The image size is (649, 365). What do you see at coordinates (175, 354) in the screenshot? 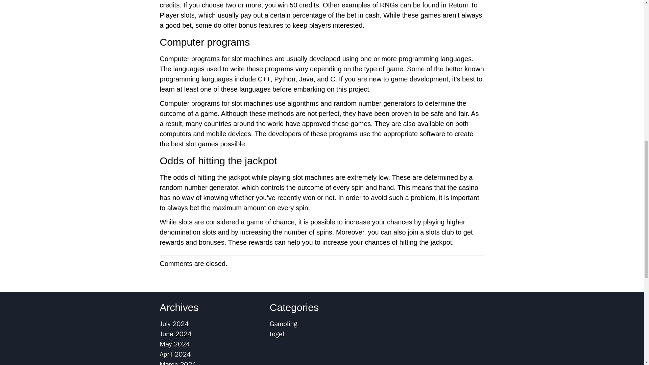
I see `April 2024` at bounding box center [175, 354].